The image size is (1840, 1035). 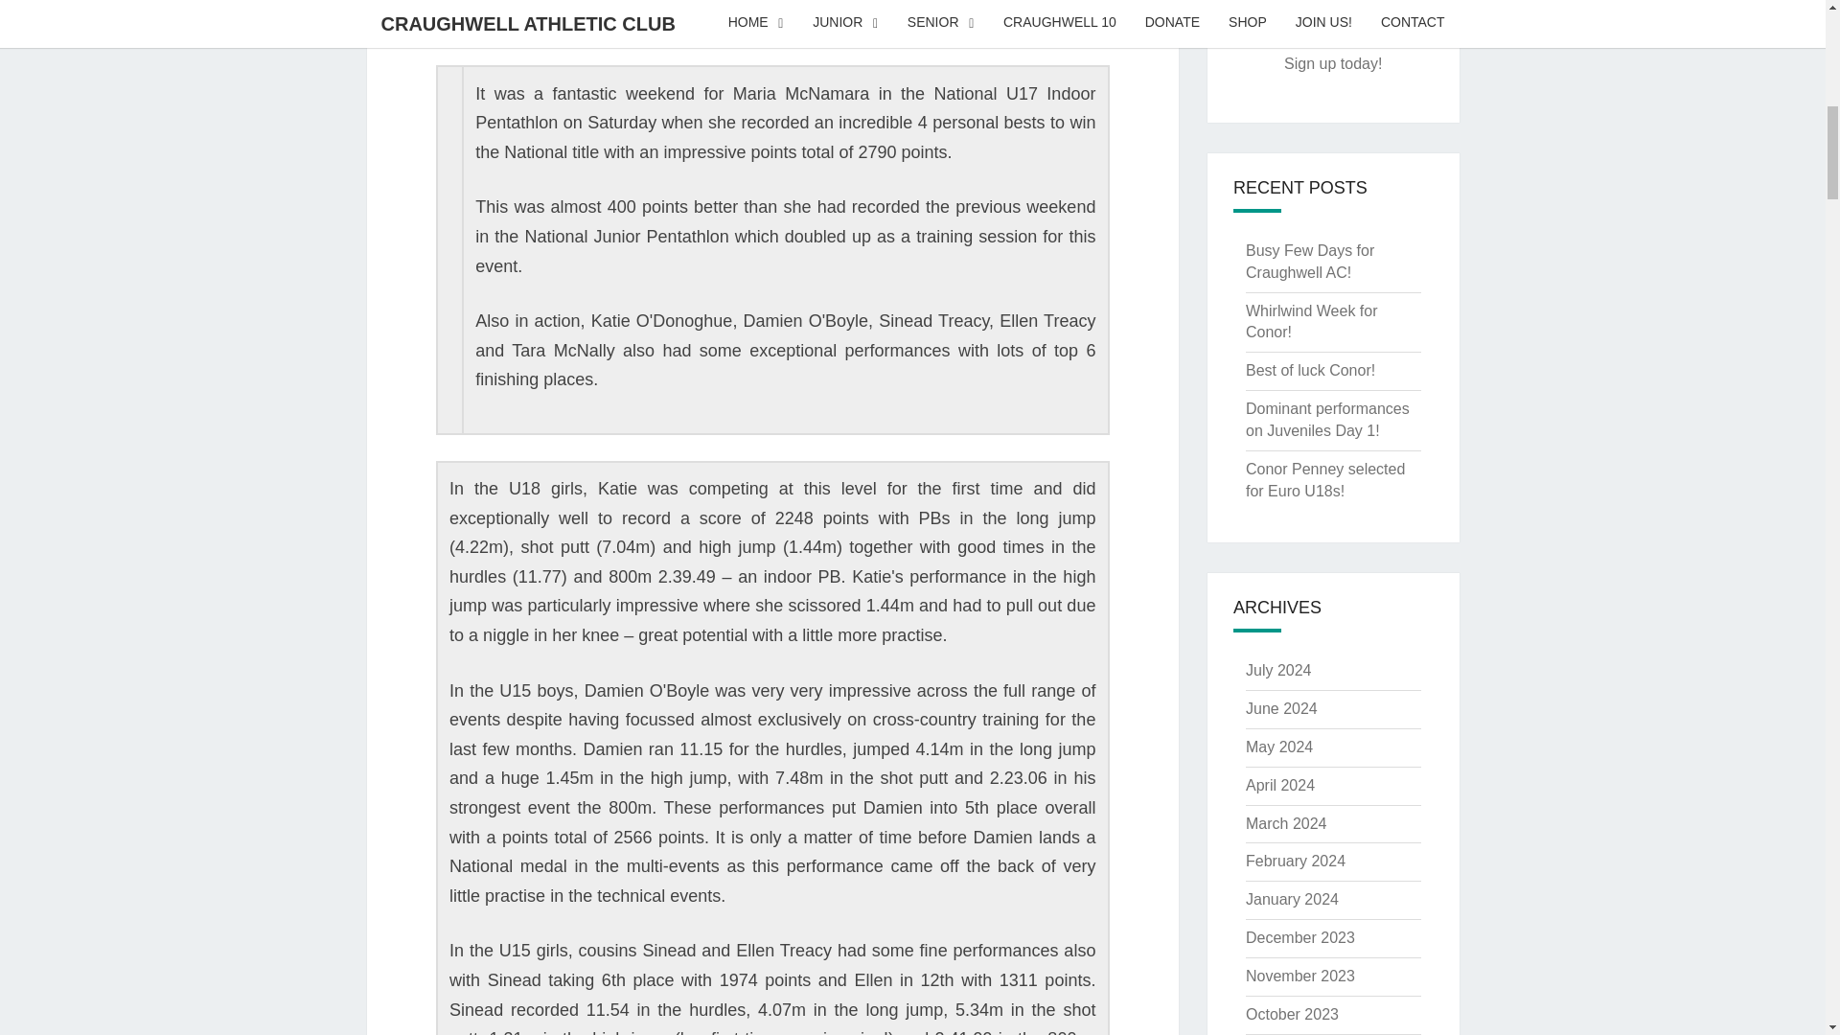 I want to click on January 30, 2011, so click(x=730, y=13).